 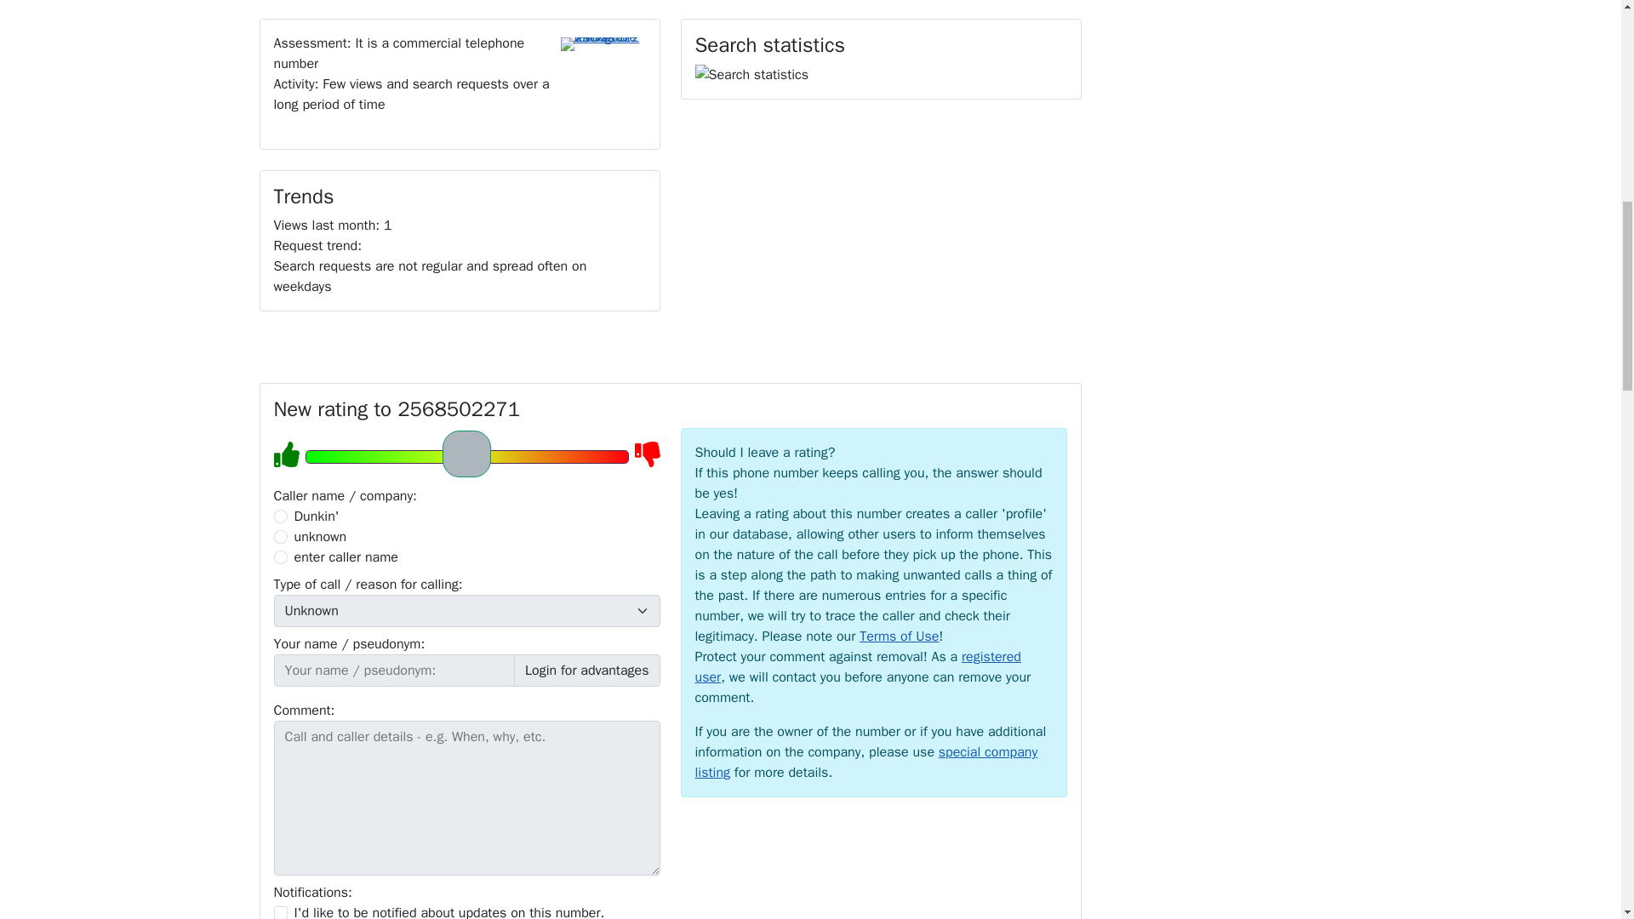 What do you see at coordinates (466, 456) in the screenshot?
I see `5` at bounding box center [466, 456].